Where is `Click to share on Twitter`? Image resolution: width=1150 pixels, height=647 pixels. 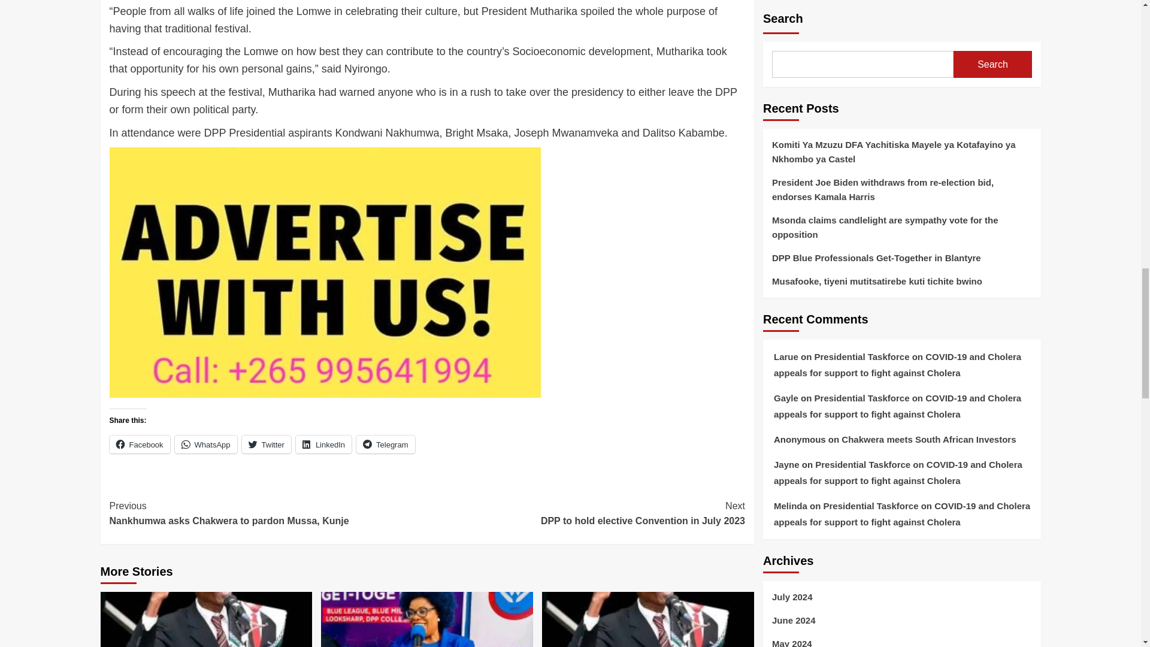 Click to share on Twitter is located at coordinates (139, 445).